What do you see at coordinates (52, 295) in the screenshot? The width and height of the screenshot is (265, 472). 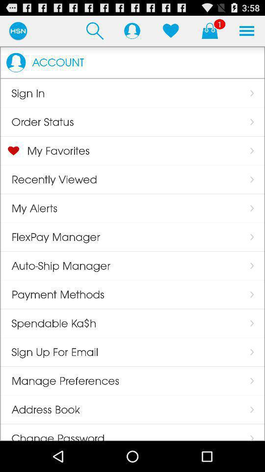 I see `swipe until the payment methods` at bounding box center [52, 295].